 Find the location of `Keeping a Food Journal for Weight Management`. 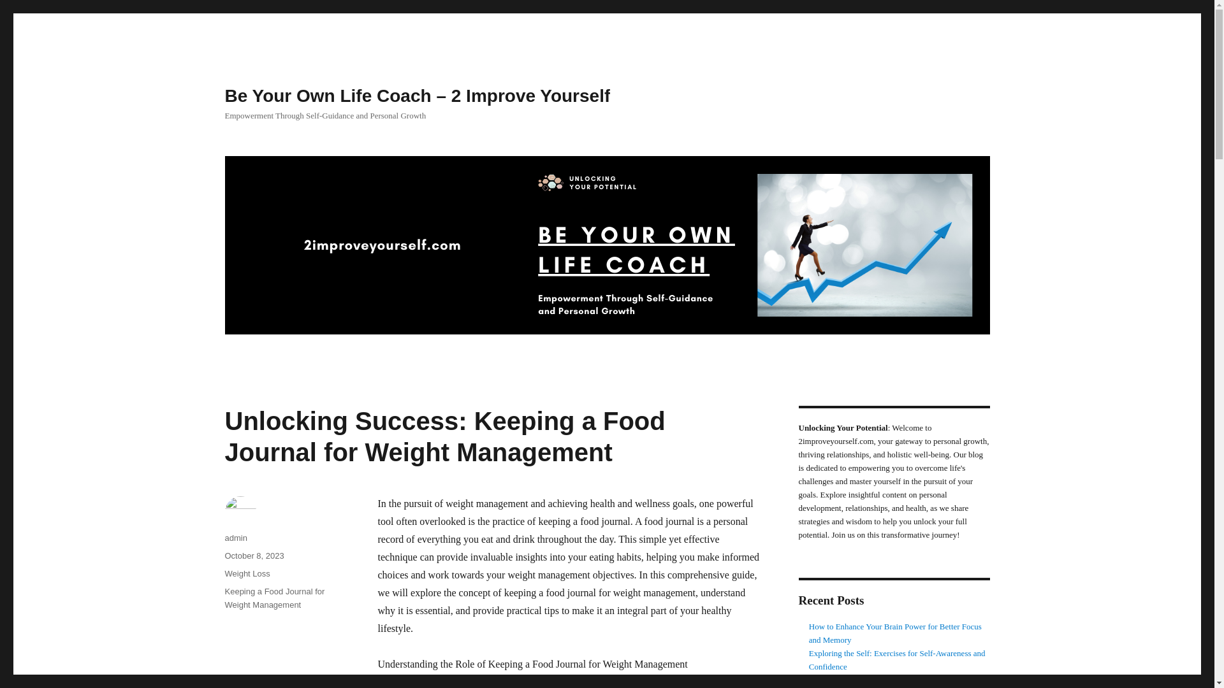

Keeping a Food Journal for Weight Management is located at coordinates (274, 598).